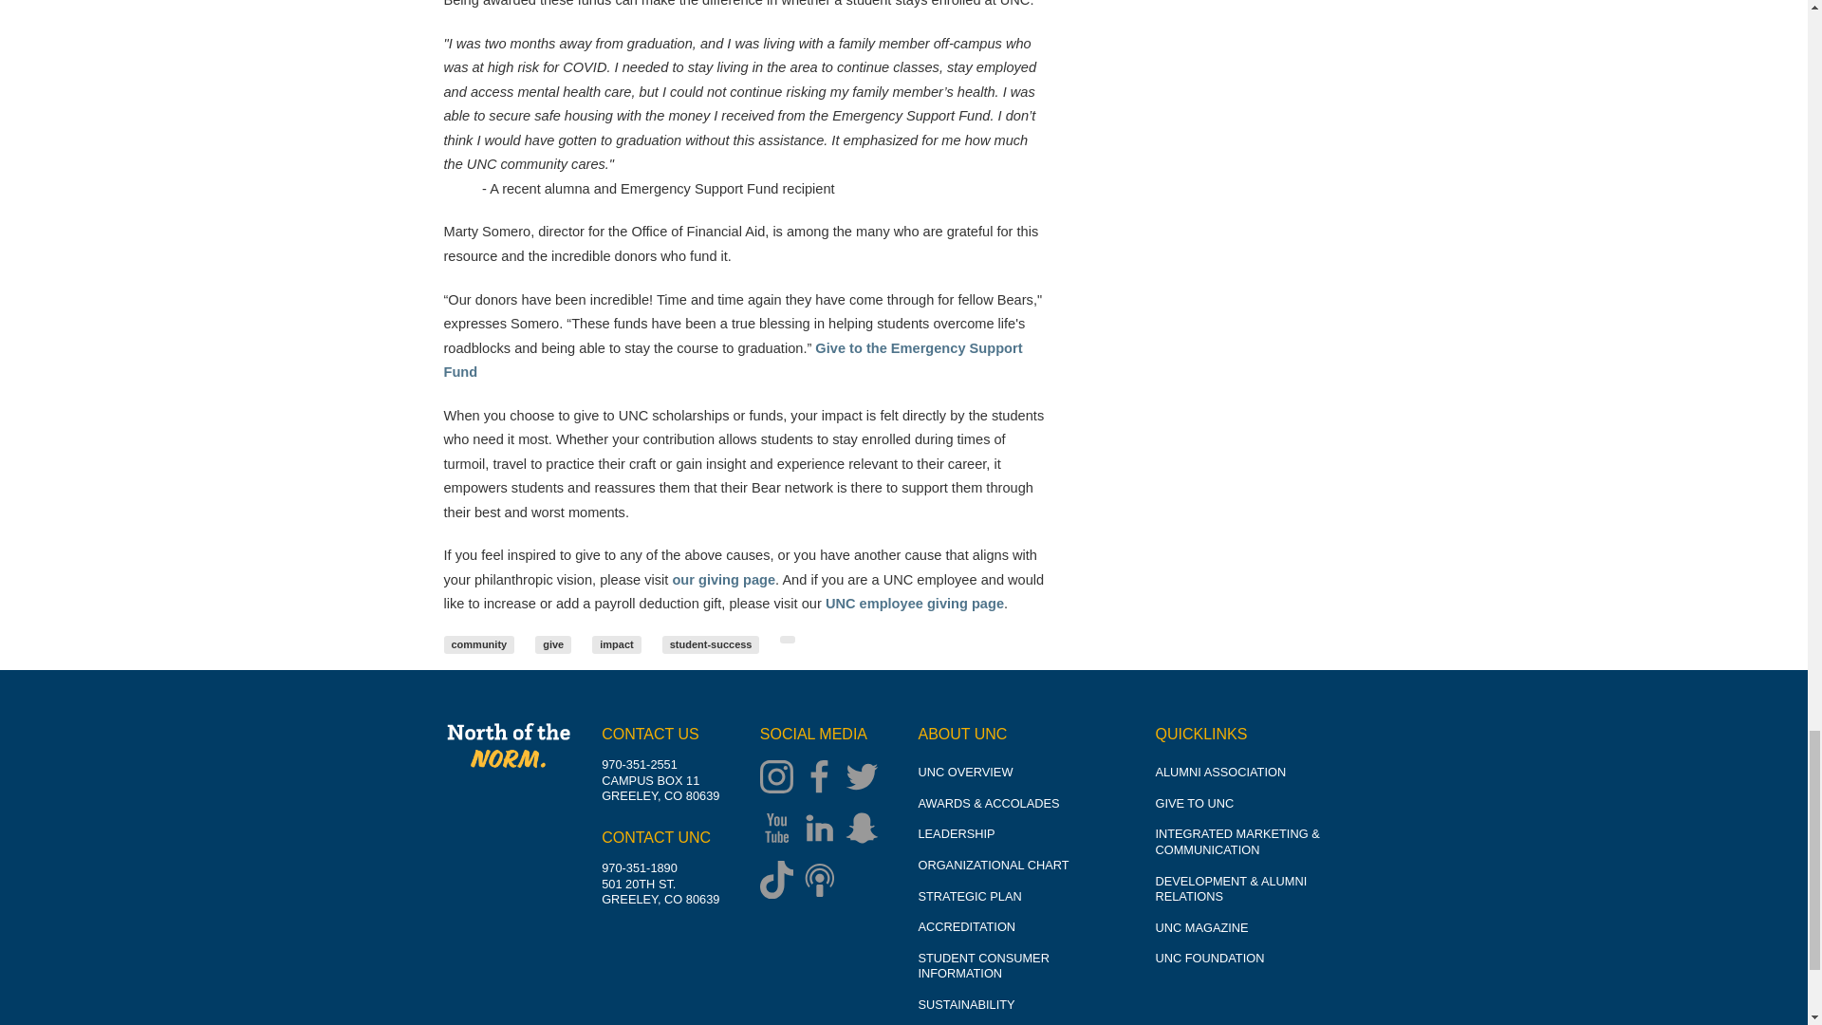 The width and height of the screenshot is (1822, 1025). I want to click on TikTok, so click(781, 882).